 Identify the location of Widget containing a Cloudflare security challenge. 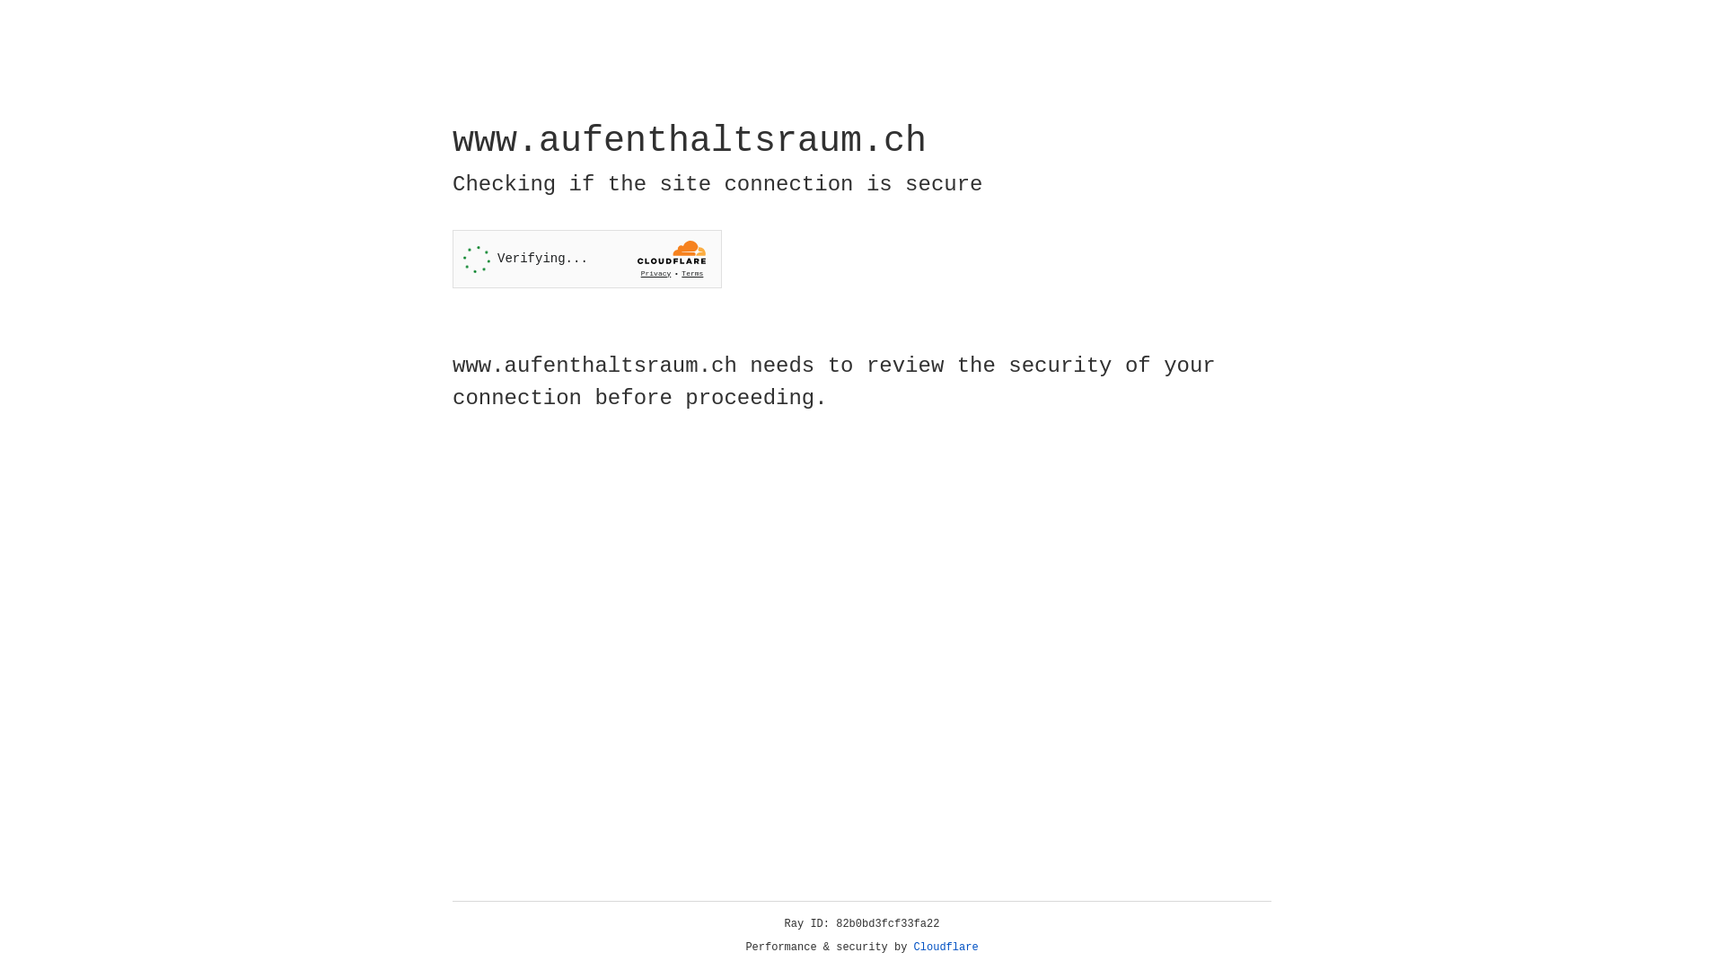
(587, 259).